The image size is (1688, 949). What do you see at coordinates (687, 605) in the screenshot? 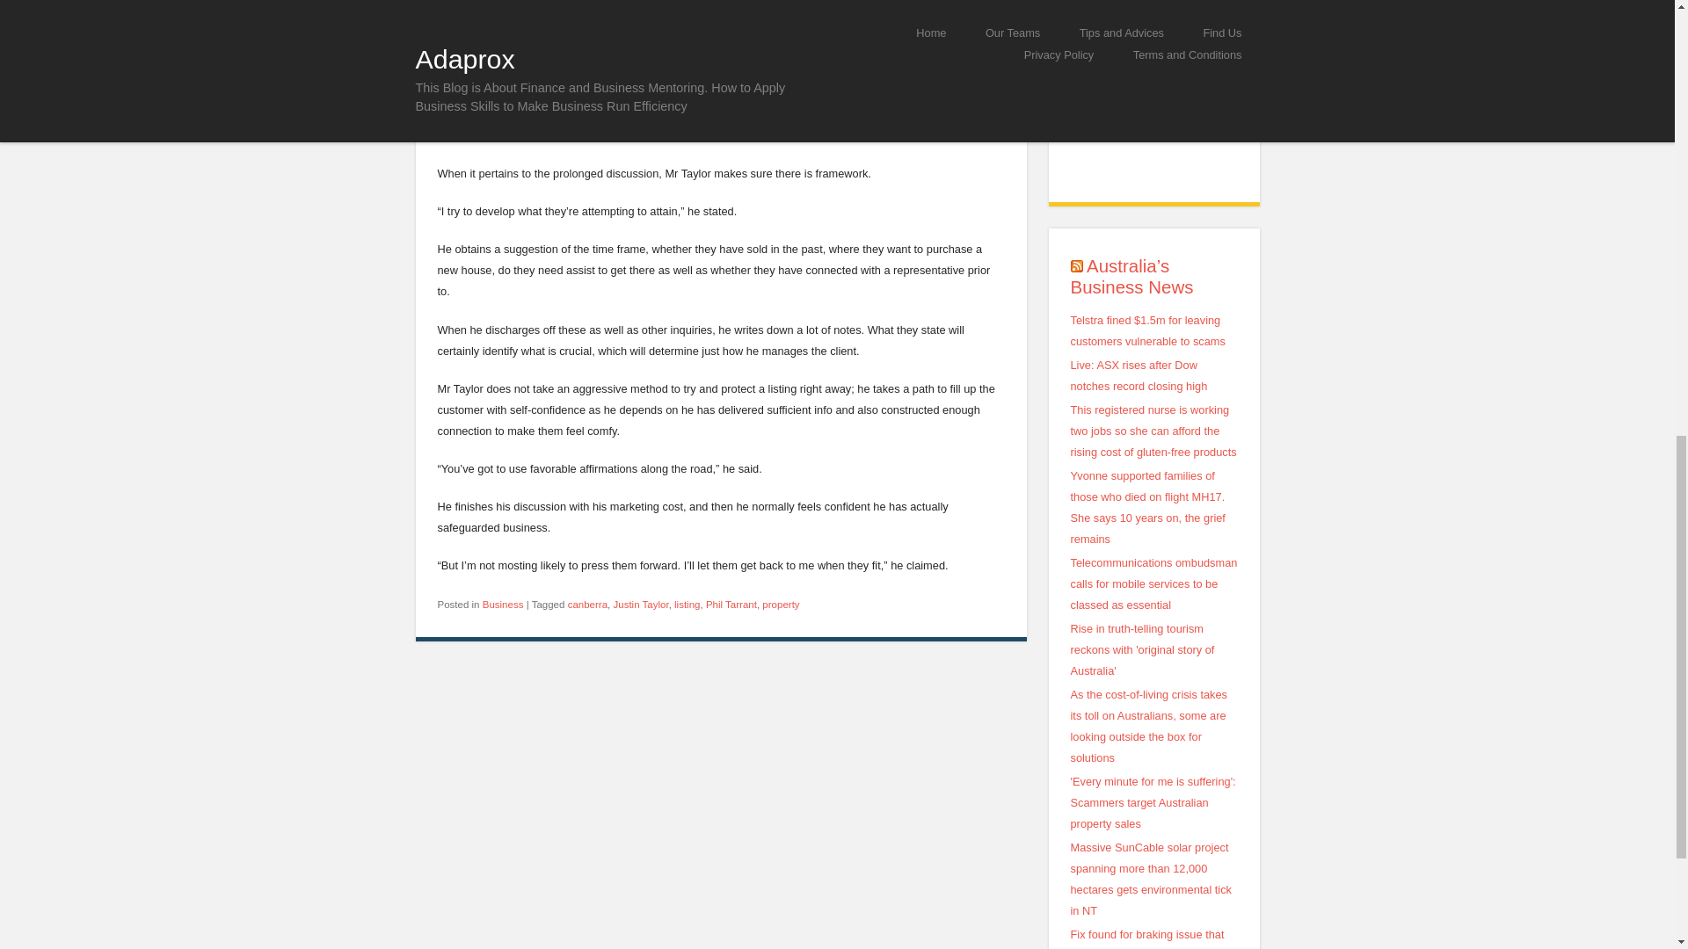
I see `listing` at bounding box center [687, 605].